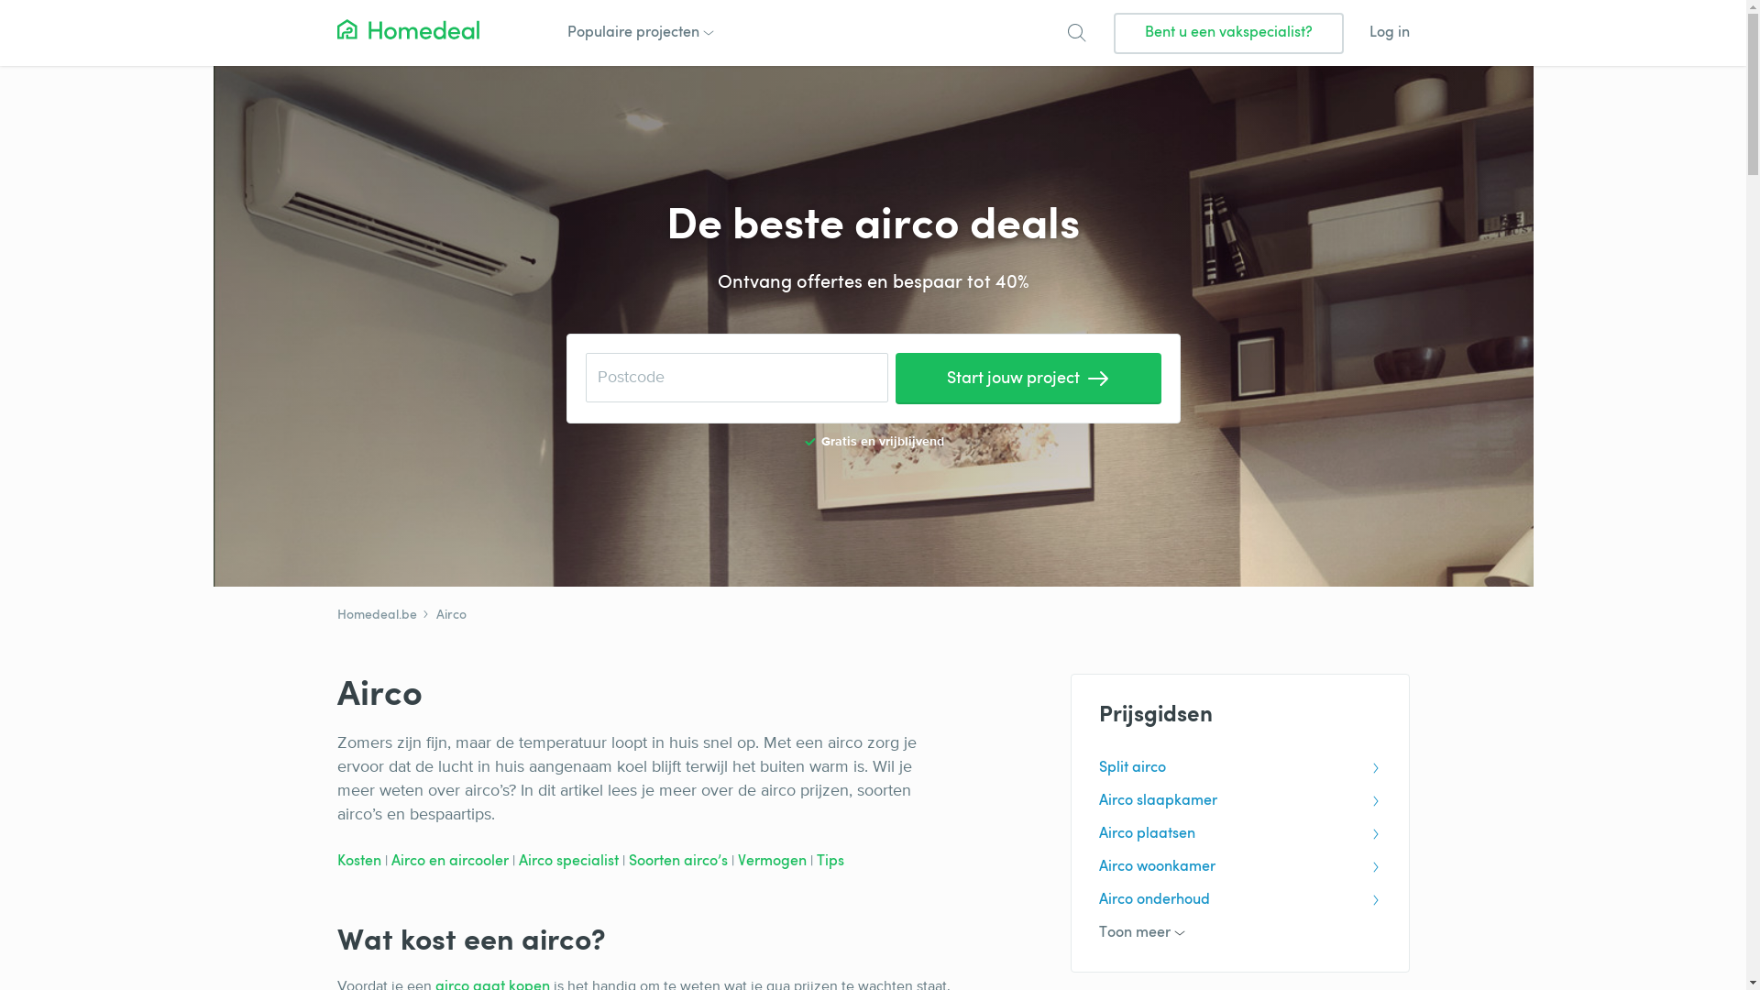 This screenshot has height=990, width=1760. Describe the element at coordinates (638, 33) in the screenshot. I see `Populaire projecten` at that location.